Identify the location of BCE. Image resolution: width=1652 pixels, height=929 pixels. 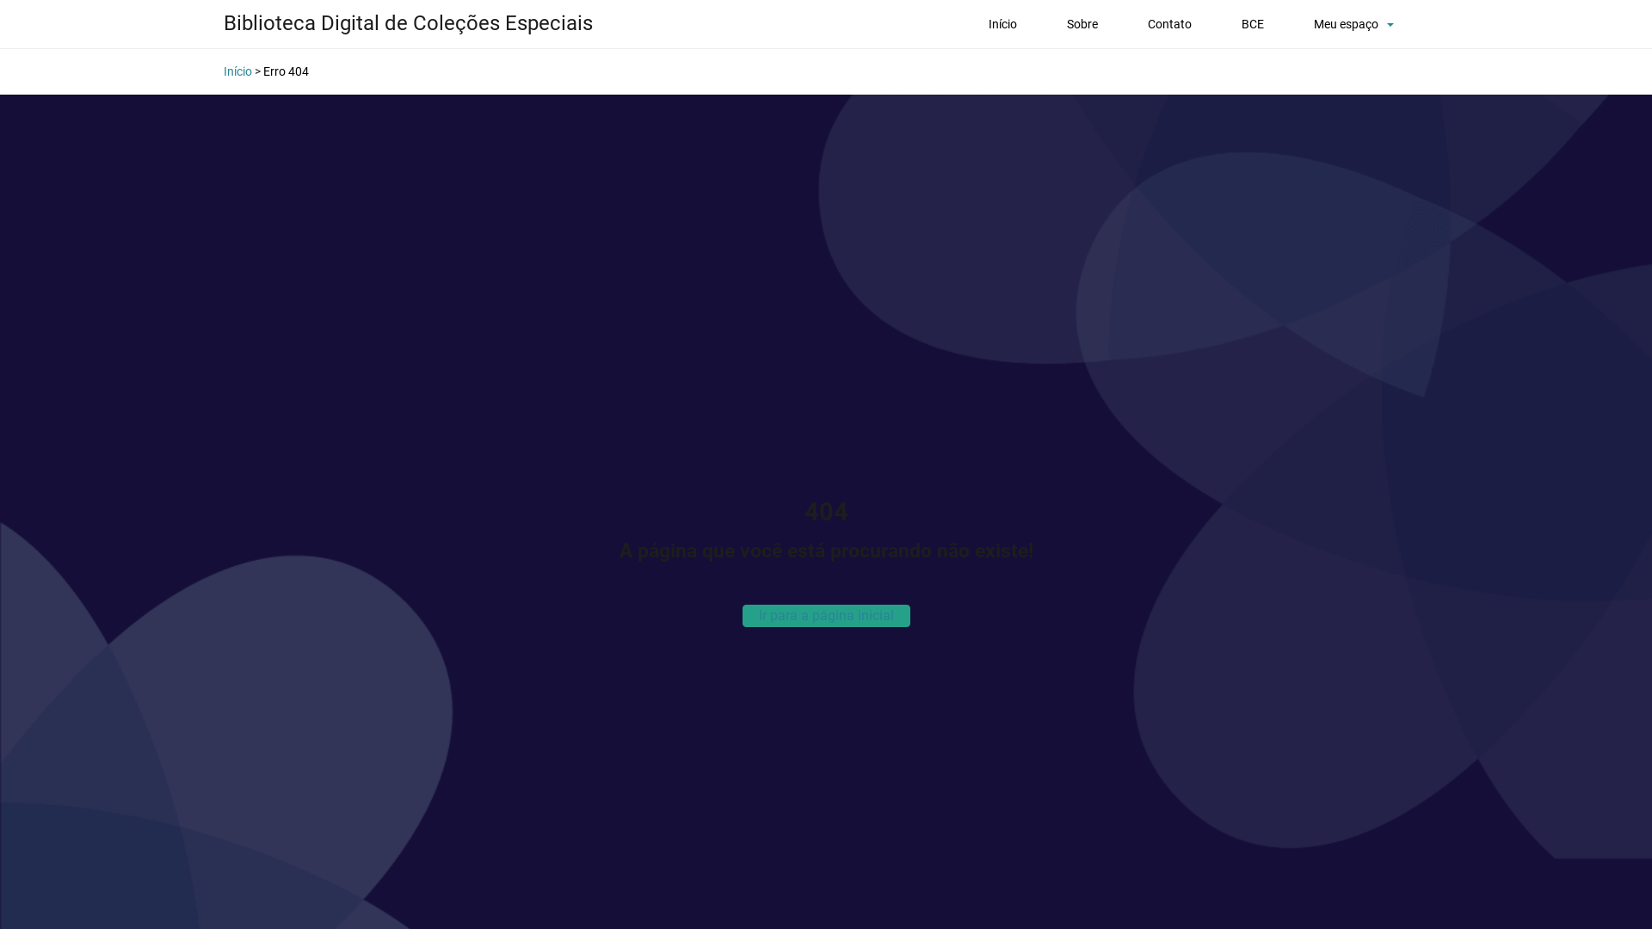
(1253, 24).